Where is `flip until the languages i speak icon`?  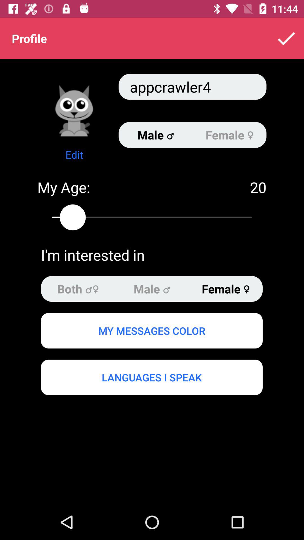
flip until the languages i speak icon is located at coordinates (151, 377).